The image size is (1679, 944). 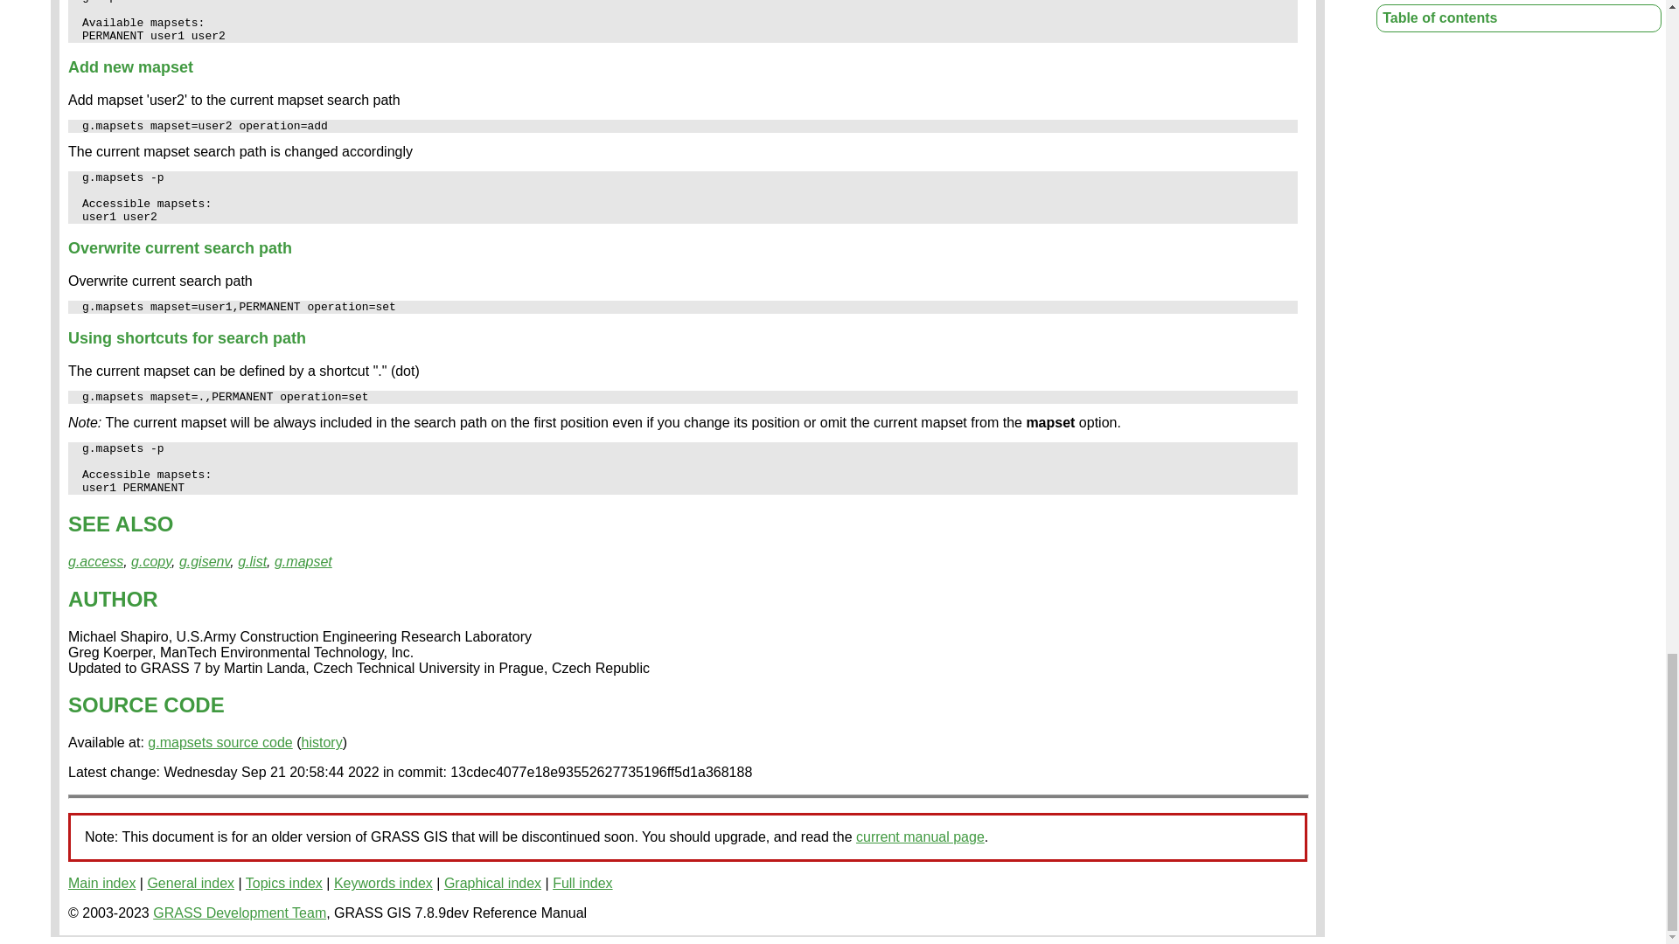 What do you see at coordinates (252, 561) in the screenshot?
I see `g.list` at bounding box center [252, 561].